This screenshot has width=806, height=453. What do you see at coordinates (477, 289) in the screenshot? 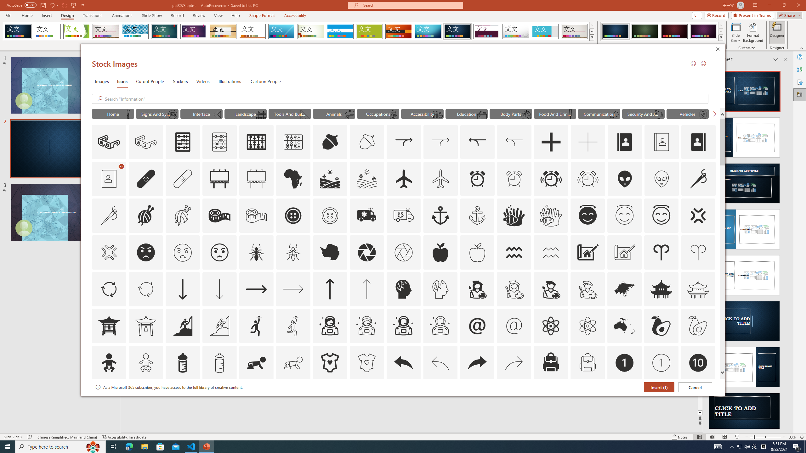
I see `AutomationID: Icons_ArtistFemale` at bounding box center [477, 289].